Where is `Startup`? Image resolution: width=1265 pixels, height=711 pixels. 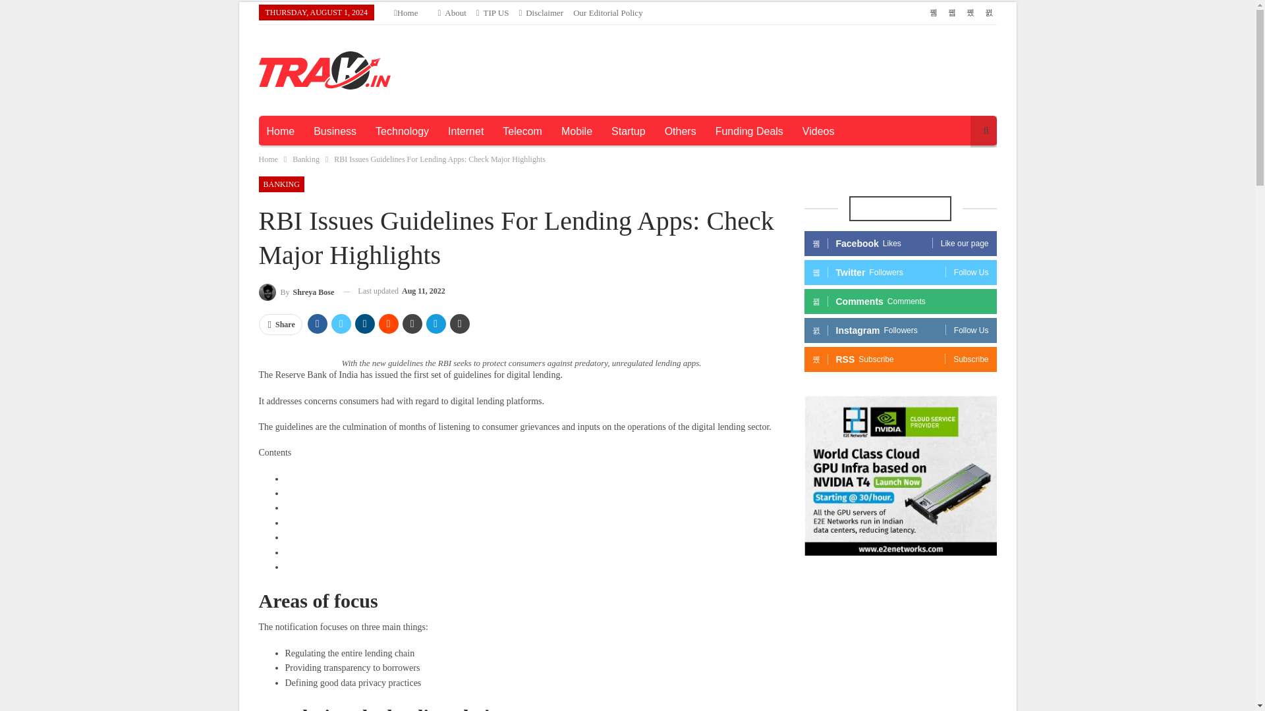 Startup is located at coordinates (629, 132).